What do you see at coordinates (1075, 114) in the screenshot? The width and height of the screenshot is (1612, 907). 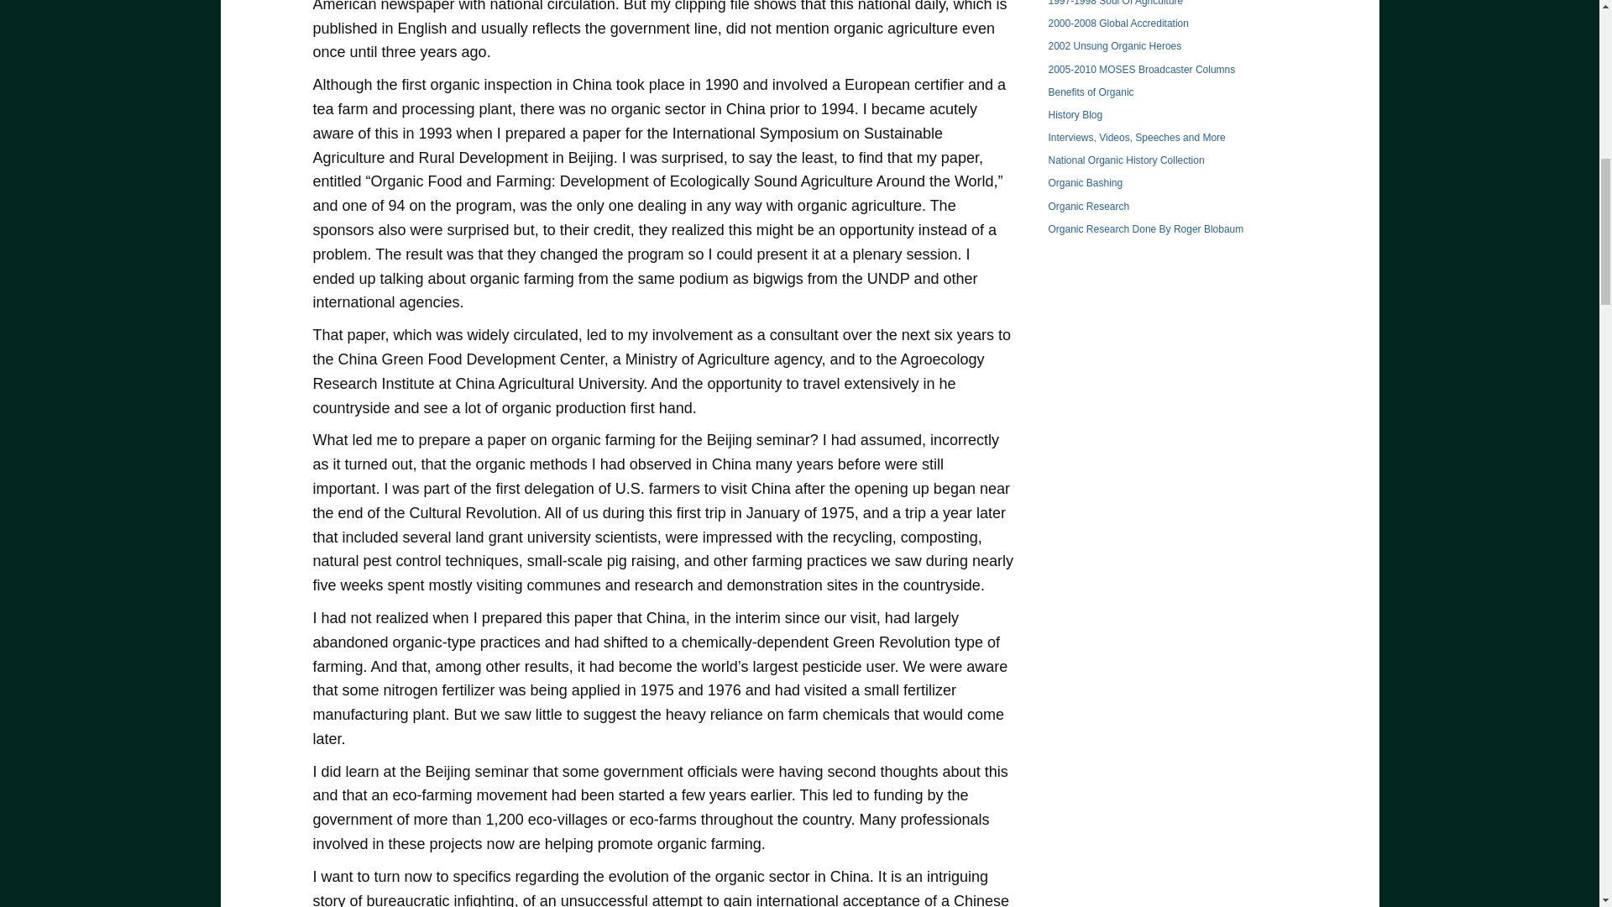 I see `History Blog` at bounding box center [1075, 114].